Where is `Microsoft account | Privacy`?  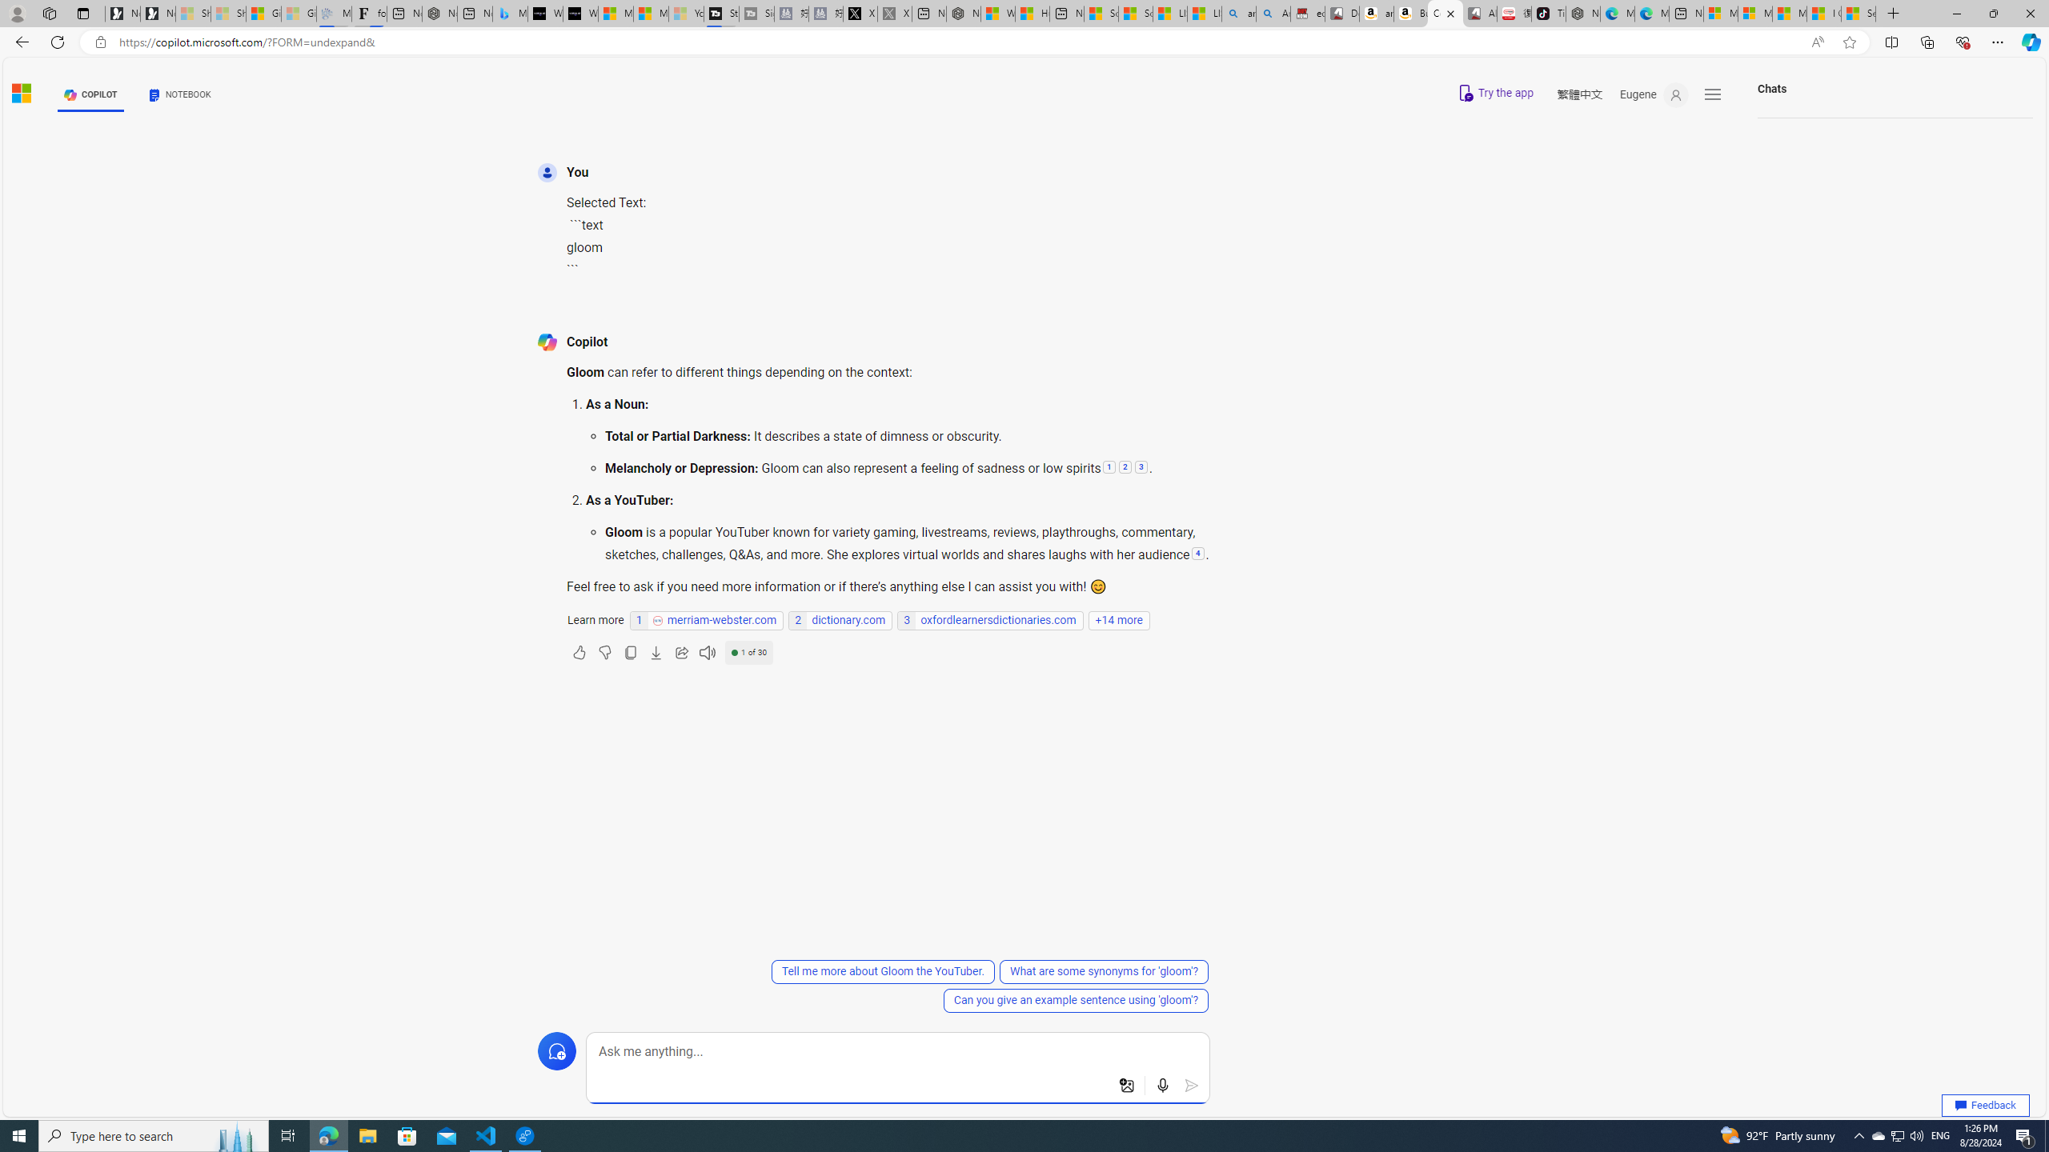 Microsoft account | Privacy is located at coordinates (1754, 14).